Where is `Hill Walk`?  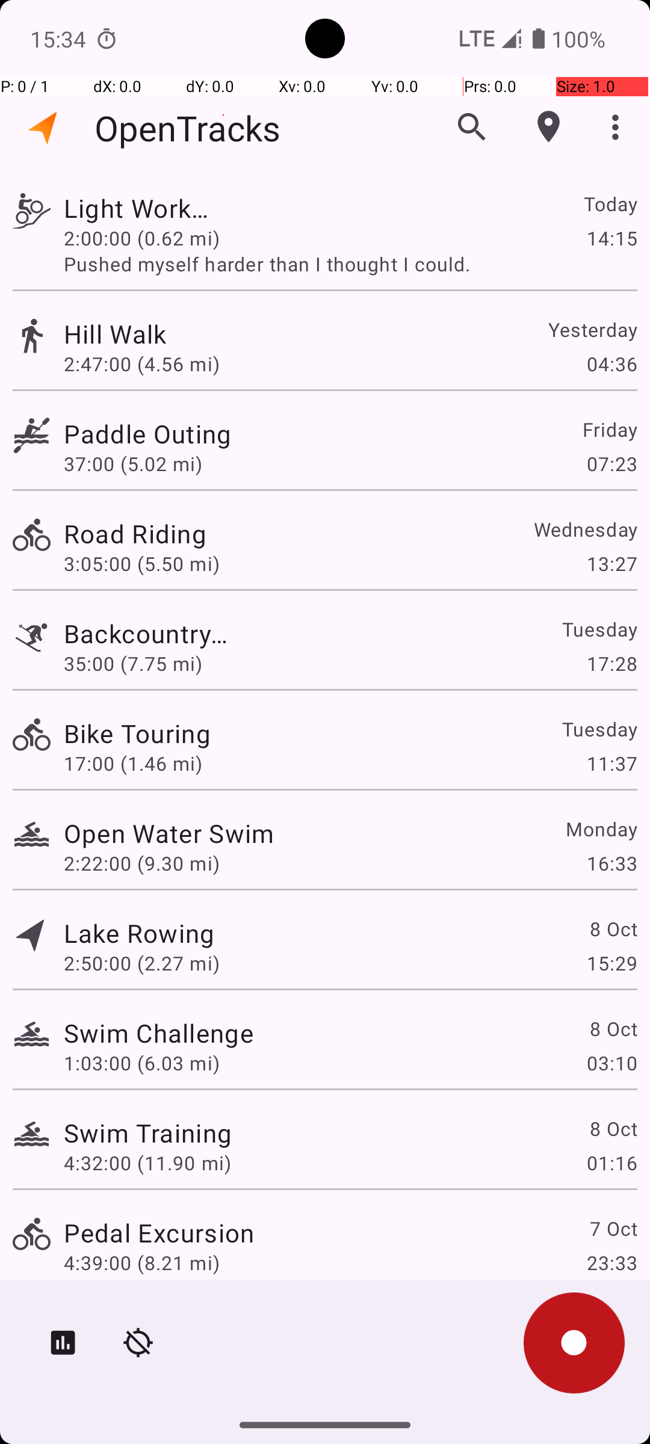
Hill Walk is located at coordinates (116, 333).